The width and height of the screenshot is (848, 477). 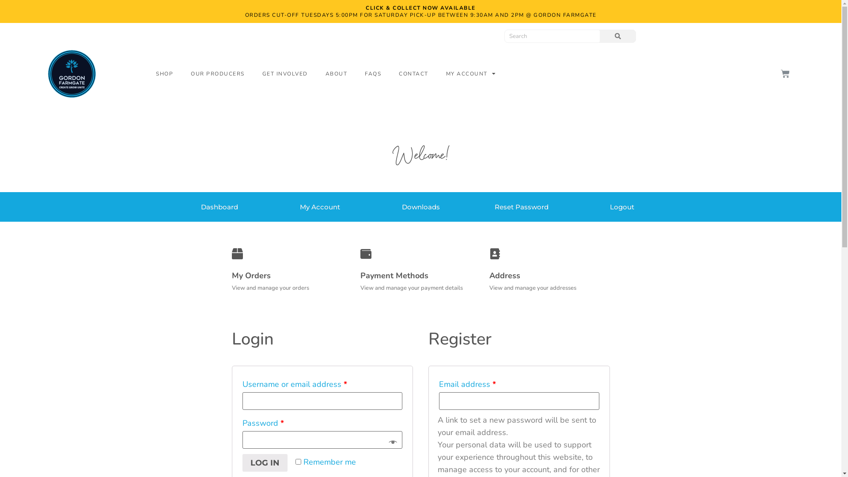 I want to click on SHOP, so click(x=164, y=74).